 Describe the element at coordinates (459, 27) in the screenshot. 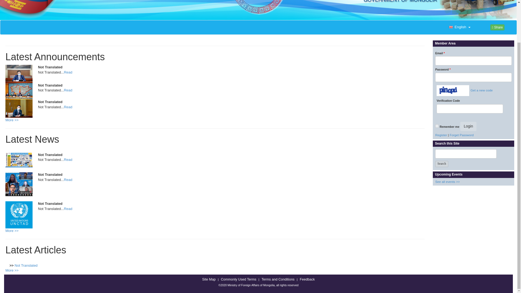

I see `English` at that location.